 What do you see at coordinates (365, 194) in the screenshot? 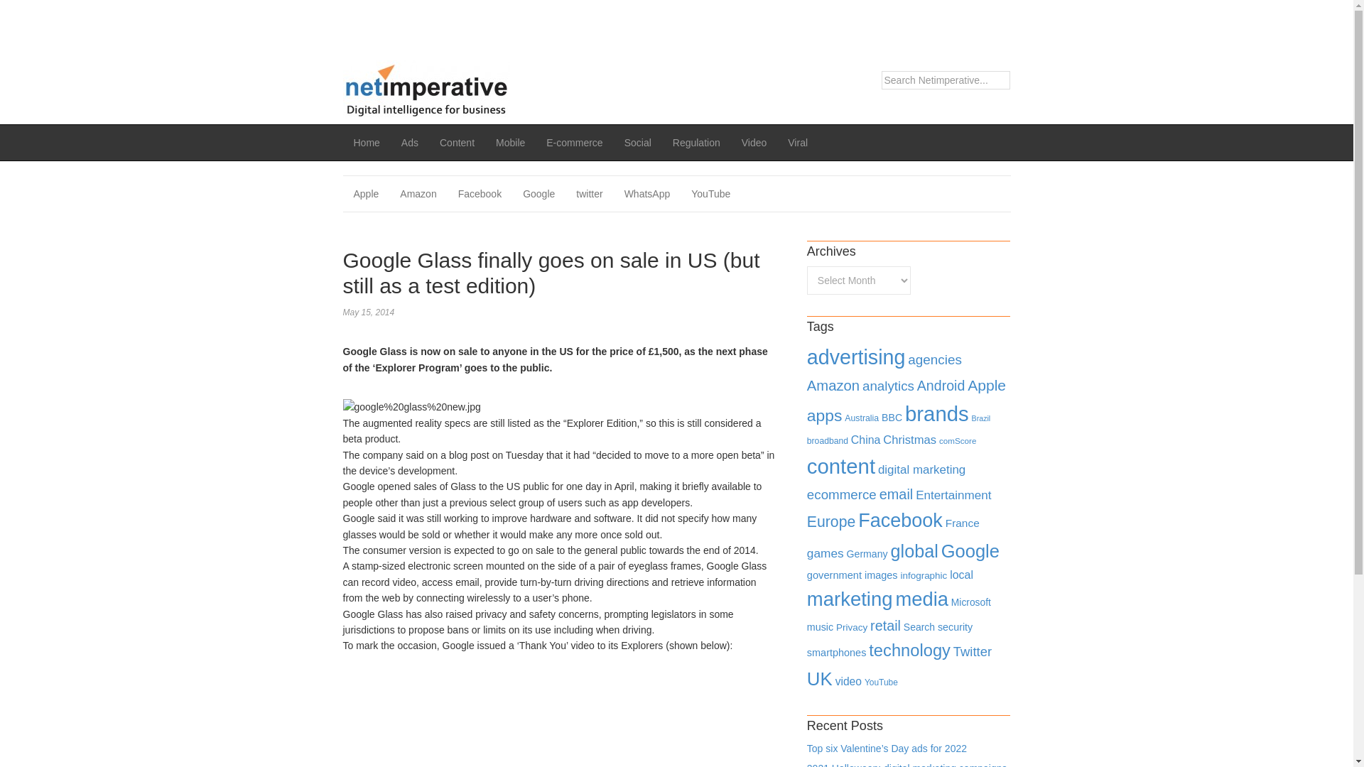
I see `Apple` at bounding box center [365, 194].